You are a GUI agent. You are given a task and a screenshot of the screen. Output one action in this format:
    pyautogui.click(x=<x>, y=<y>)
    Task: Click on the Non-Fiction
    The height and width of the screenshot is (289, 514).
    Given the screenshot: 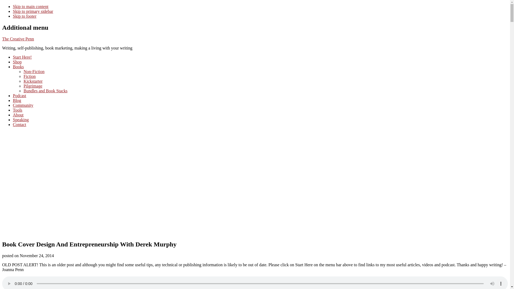 What is the action you would take?
    pyautogui.click(x=34, y=72)
    